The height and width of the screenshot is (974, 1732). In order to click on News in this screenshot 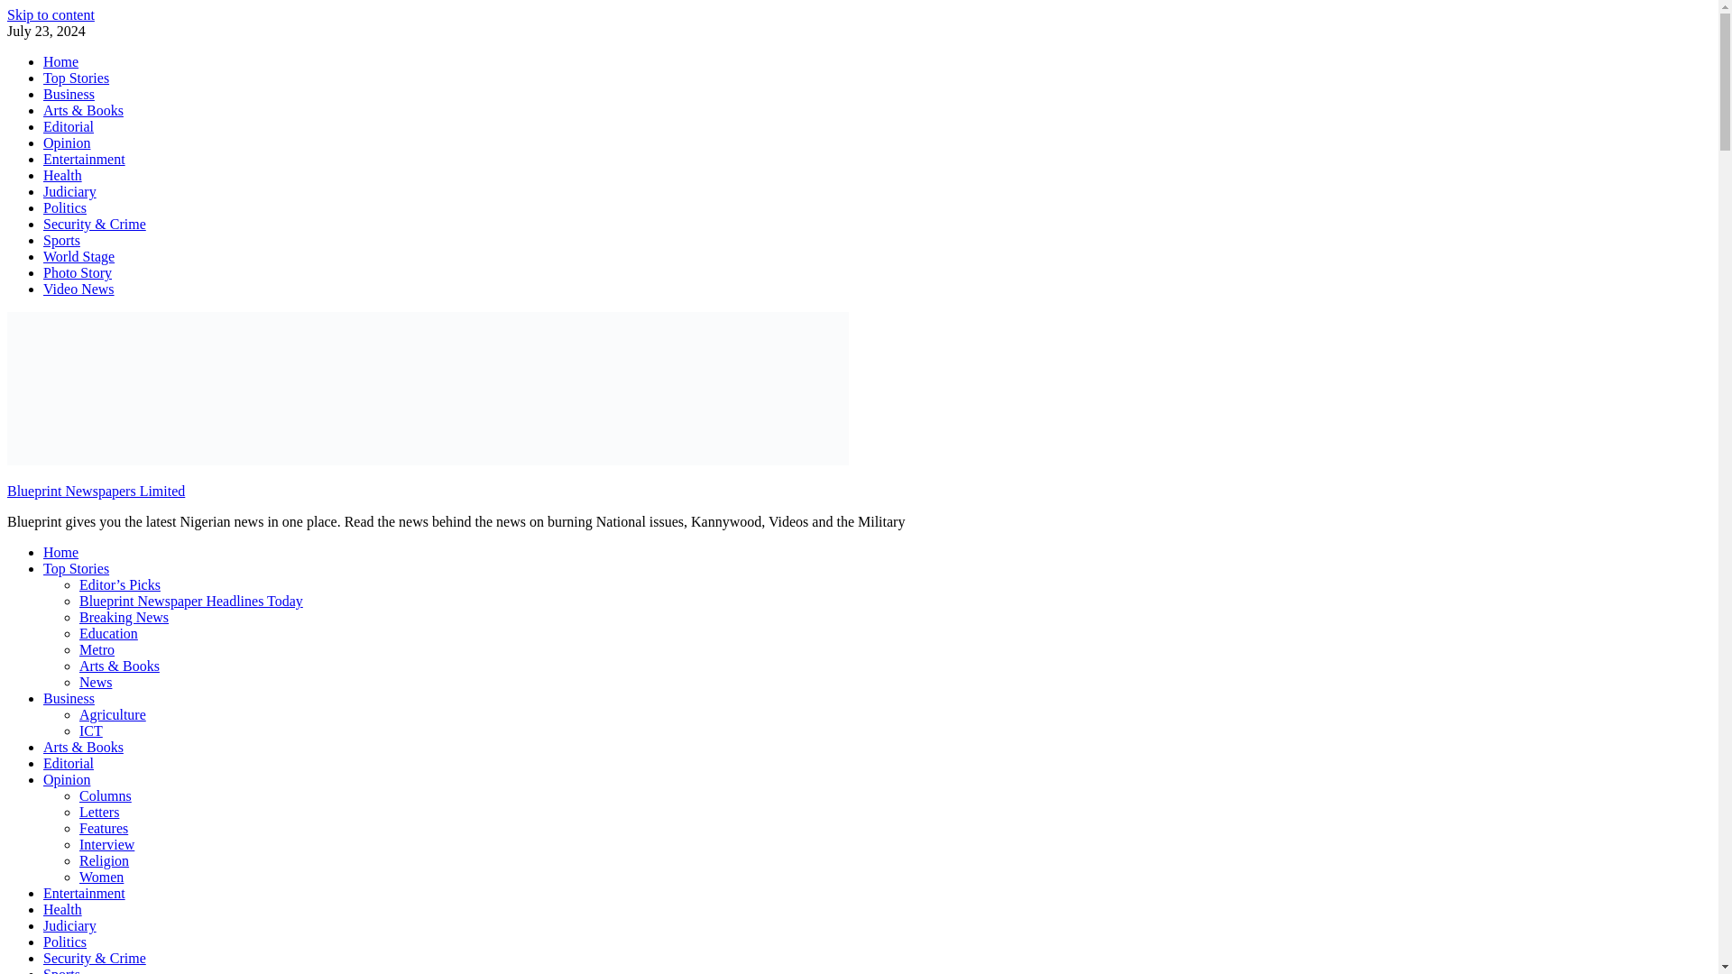, I will do `click(96, 682)`.